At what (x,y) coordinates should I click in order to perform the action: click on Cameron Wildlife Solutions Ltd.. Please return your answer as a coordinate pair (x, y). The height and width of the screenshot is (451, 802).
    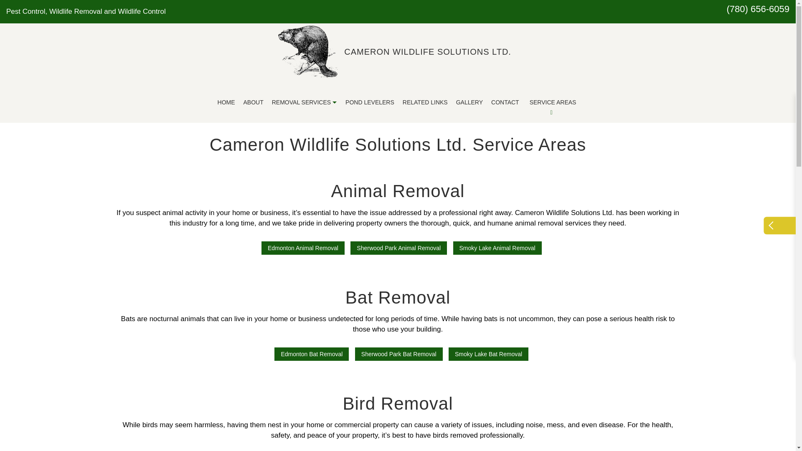
    Looking at the image, I should click on (428, 52).